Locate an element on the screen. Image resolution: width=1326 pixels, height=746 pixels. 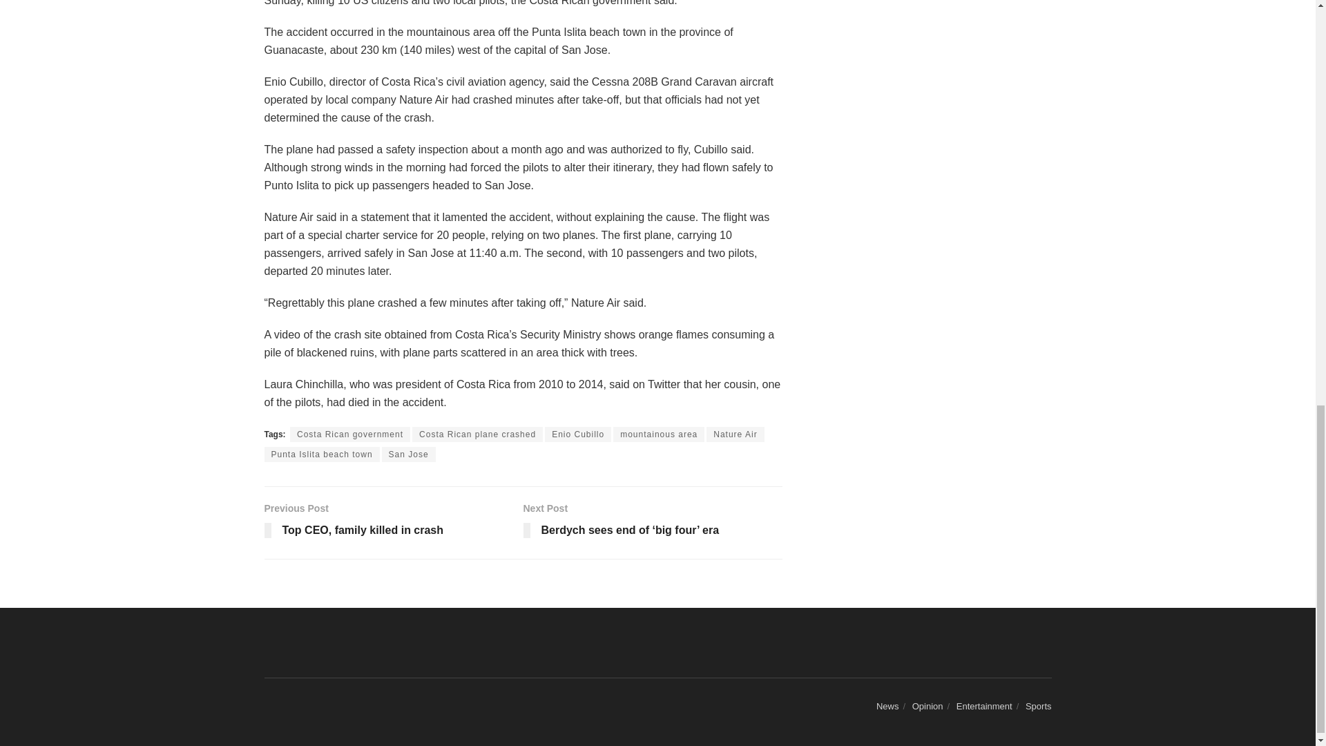
Punta Islita beach town is located at coordinates (578, 434).